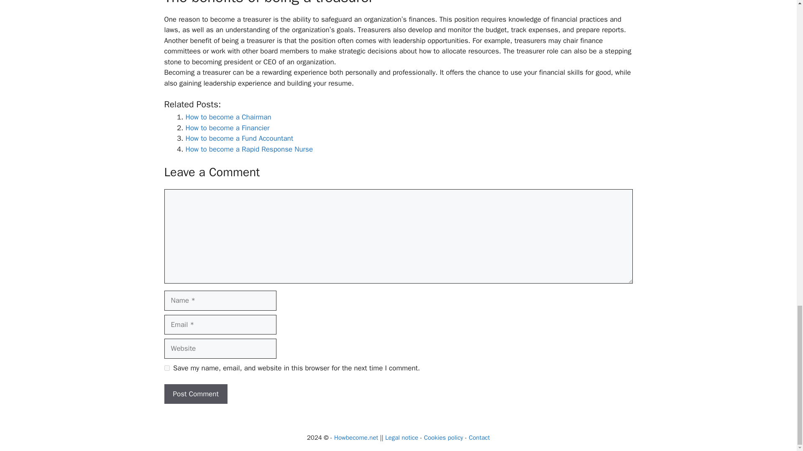  I want to click on yes, so click(166, 367).